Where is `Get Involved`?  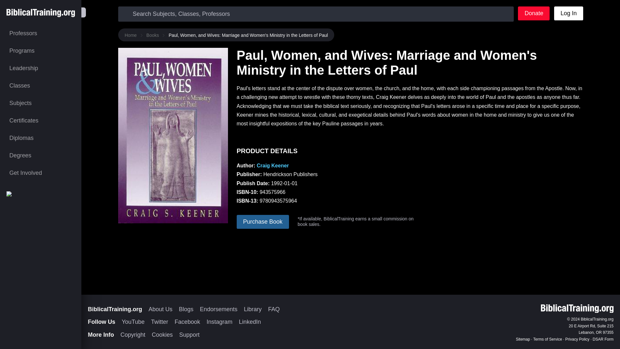
Get Involved is located at coordinates (41, 173).